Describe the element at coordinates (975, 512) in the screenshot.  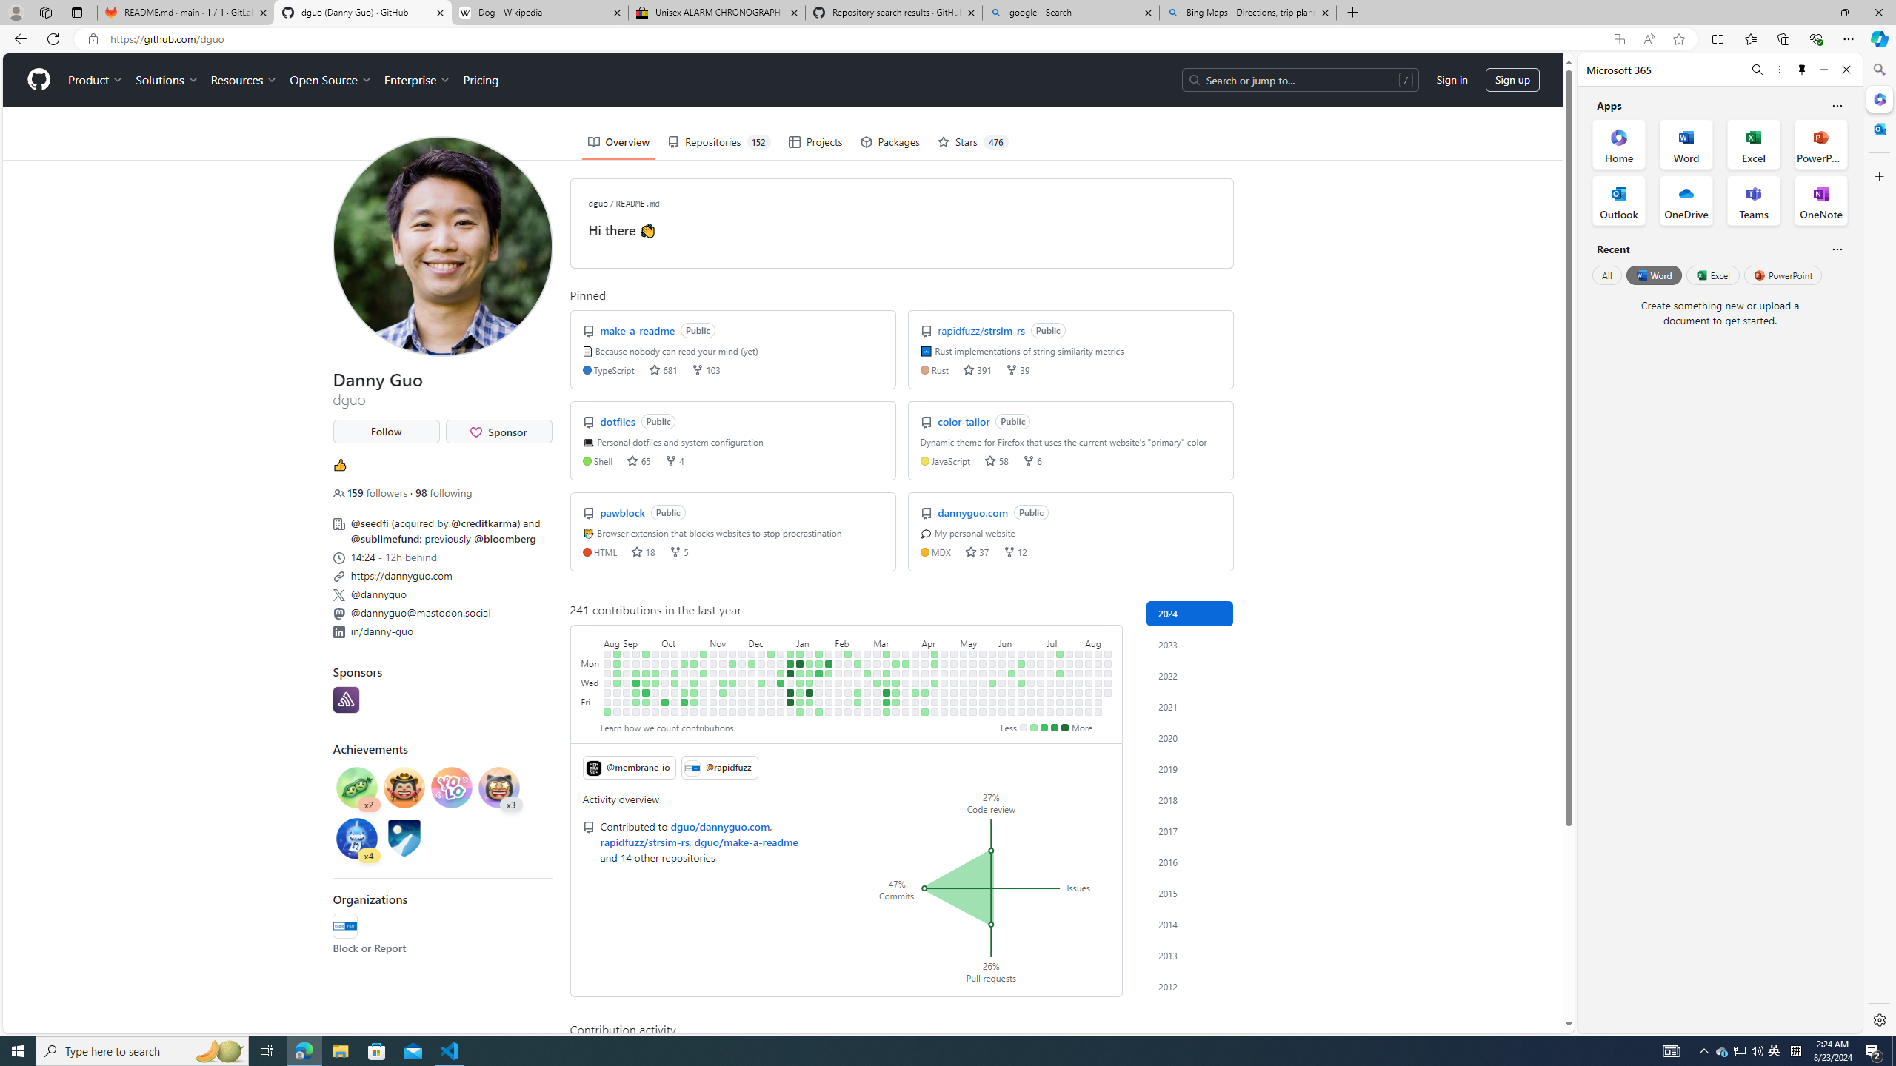
I see `dannyguo.com` at that location.